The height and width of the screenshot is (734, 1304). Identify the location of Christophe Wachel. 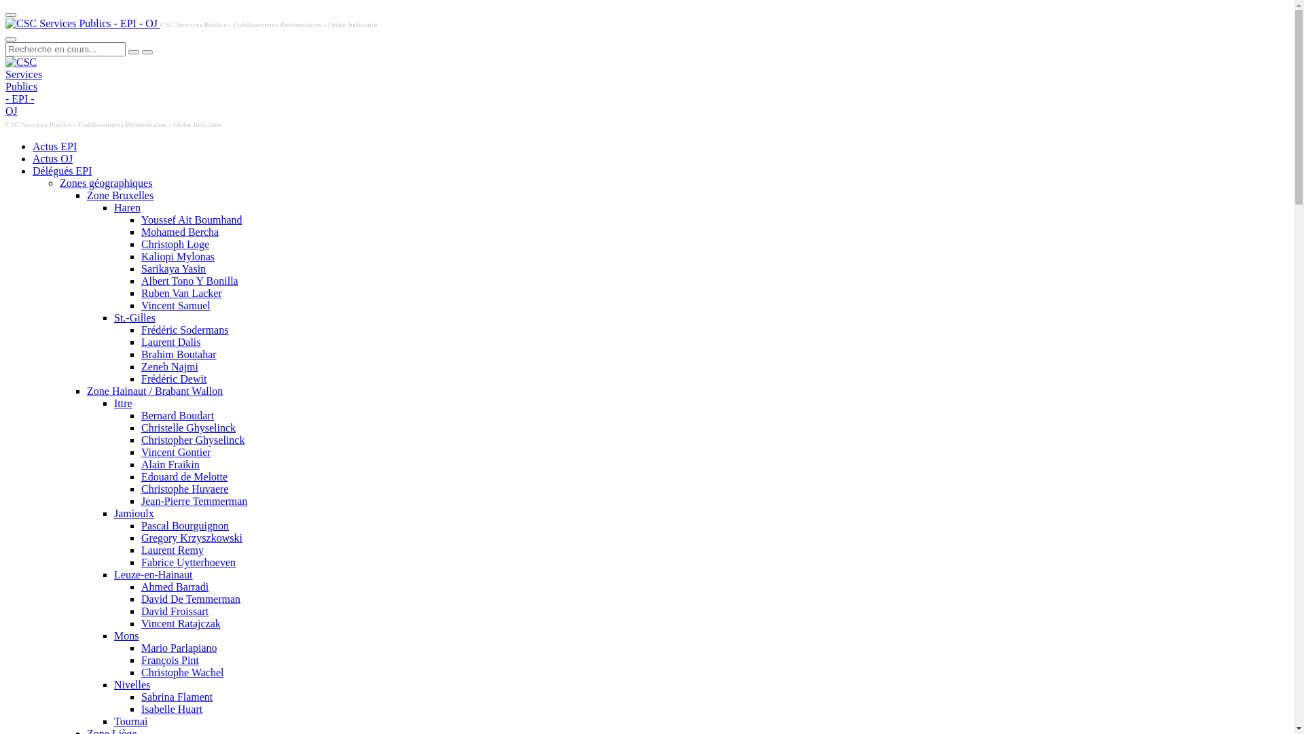
(183, 673).